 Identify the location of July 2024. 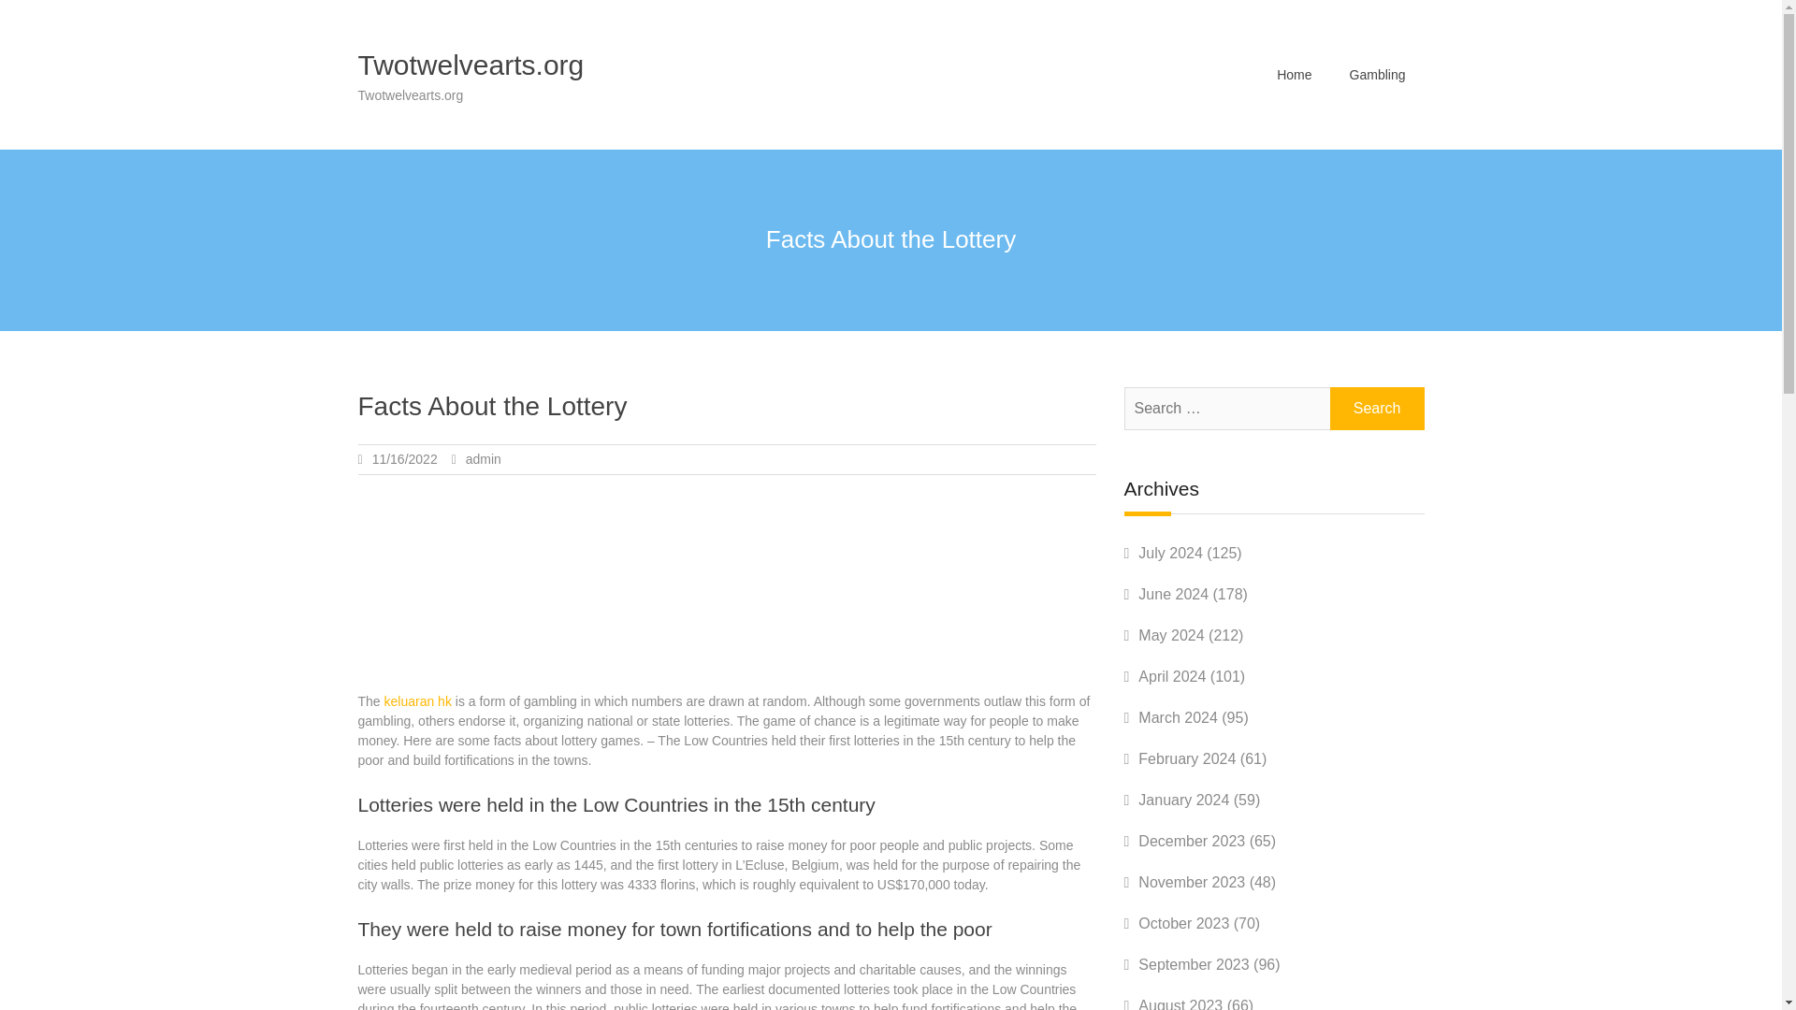
(1171, 554).